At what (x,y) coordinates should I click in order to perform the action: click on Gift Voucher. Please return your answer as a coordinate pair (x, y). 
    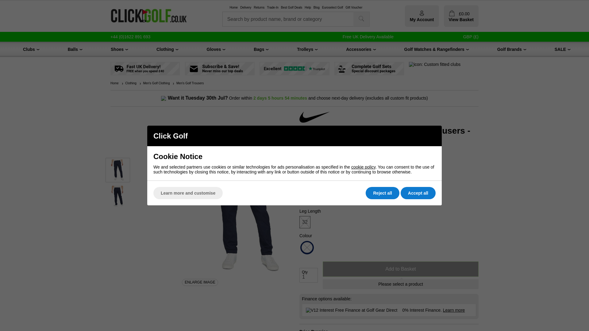
    Looking at the image, I should click on (353, 8).